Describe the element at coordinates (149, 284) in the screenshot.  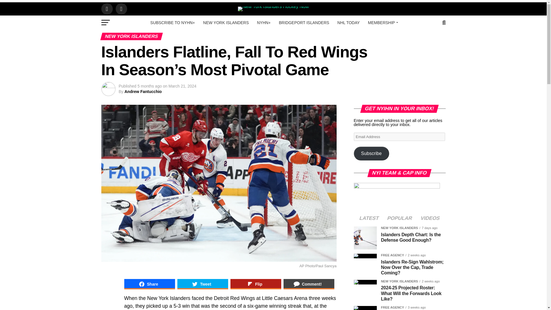
I see `Share on Share` at that location.